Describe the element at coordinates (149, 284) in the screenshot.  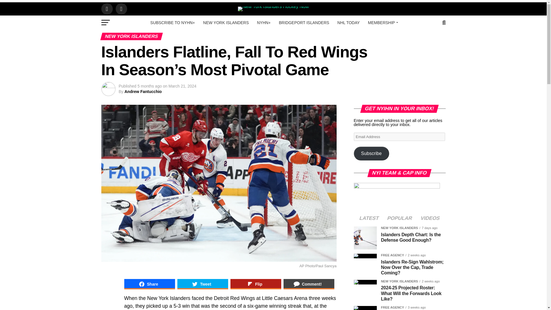
I see `Share on Share` at that location.